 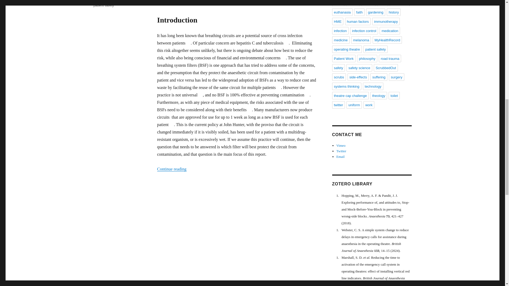 I want to click on infection, so click(x=129, y=1).